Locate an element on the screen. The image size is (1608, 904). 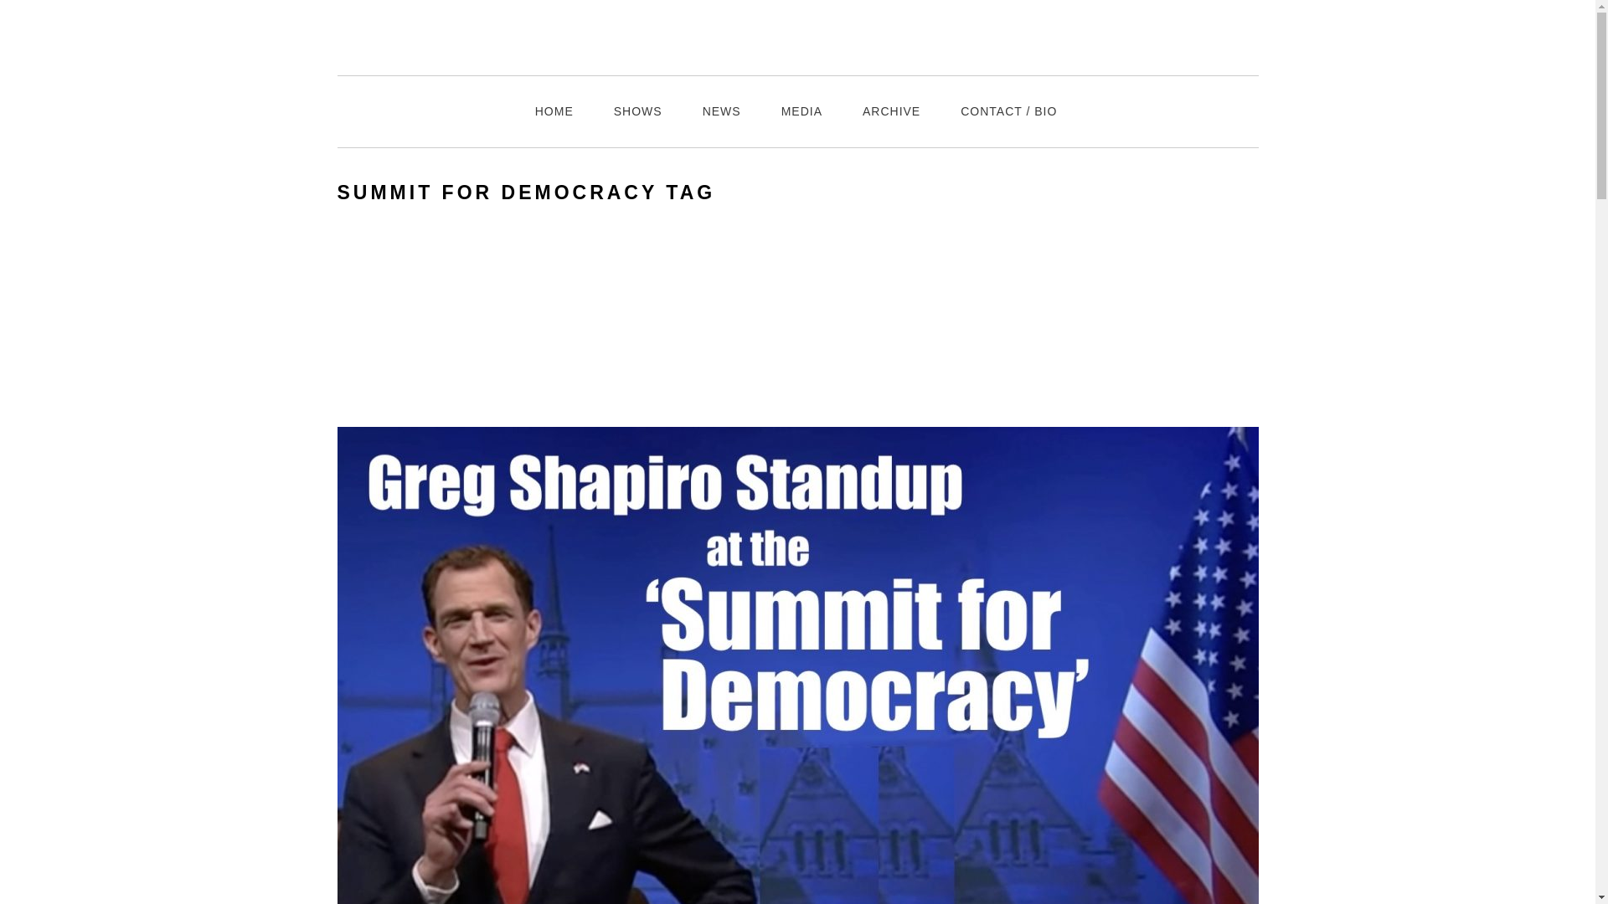
SHOWS is located at coordinates (637, 111).